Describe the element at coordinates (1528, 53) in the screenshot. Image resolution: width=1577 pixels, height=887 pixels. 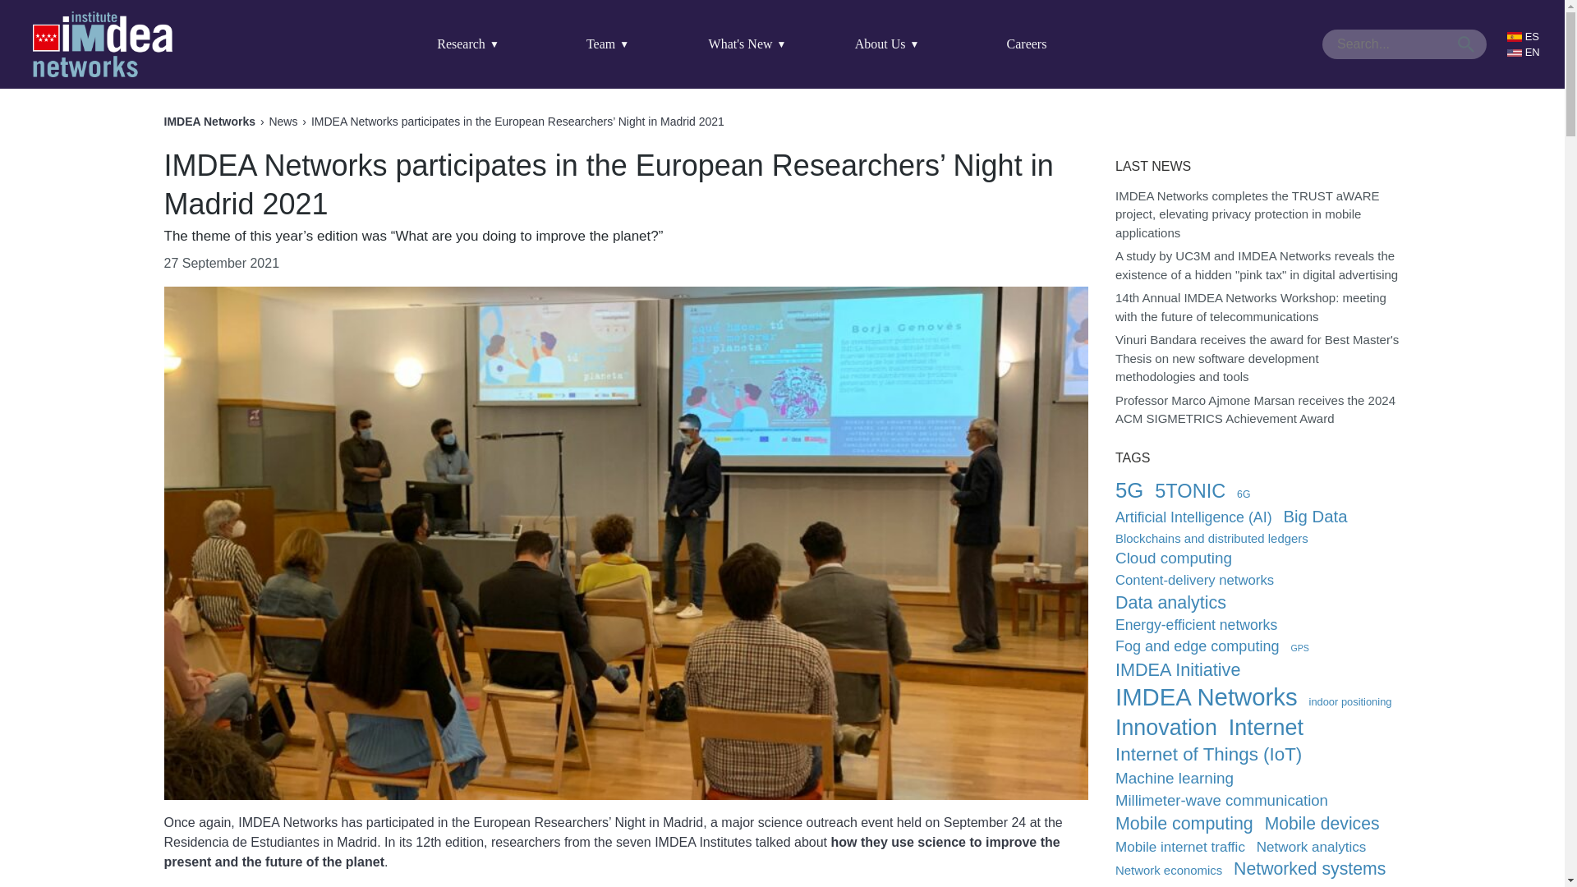
I see `English` at that location.